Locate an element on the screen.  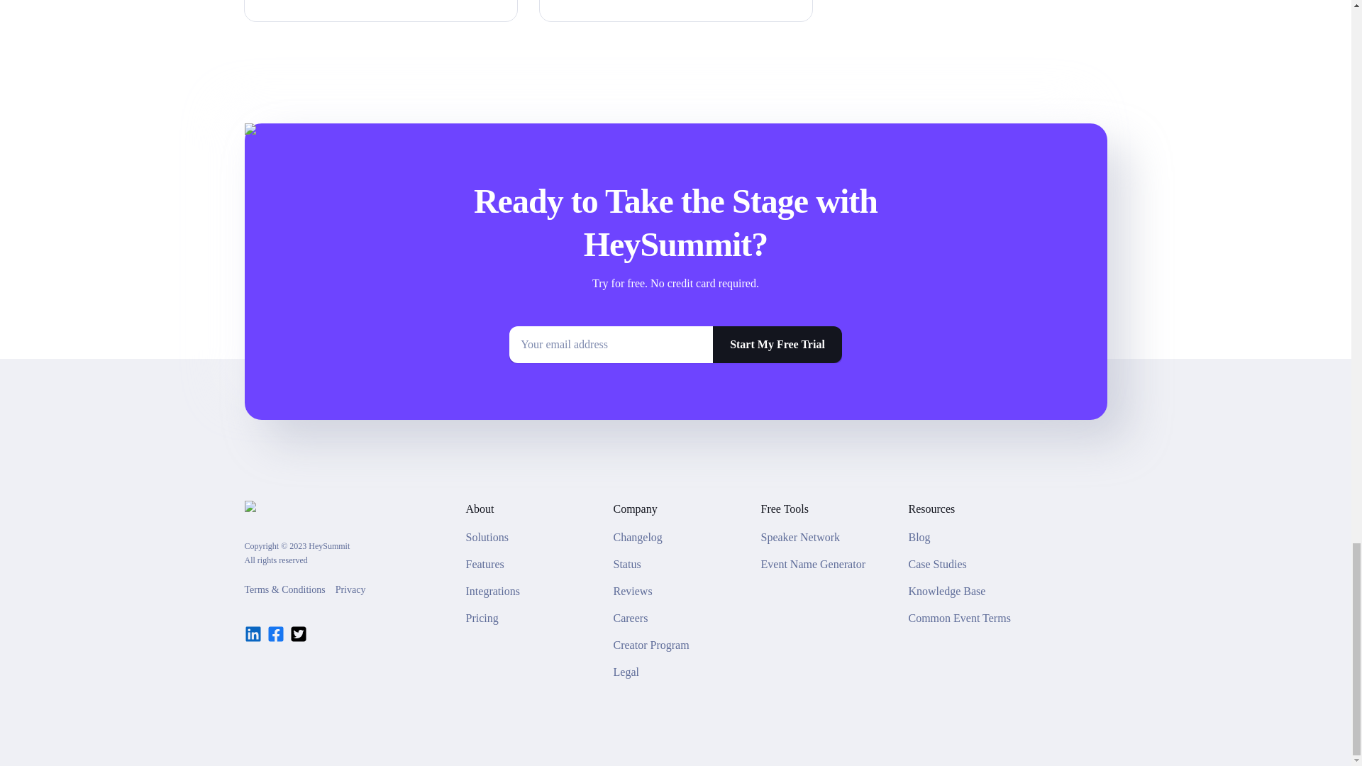
32 Event Sponsorship Ideas to Attract Top Partnerships is located at coordinates (380, 11).